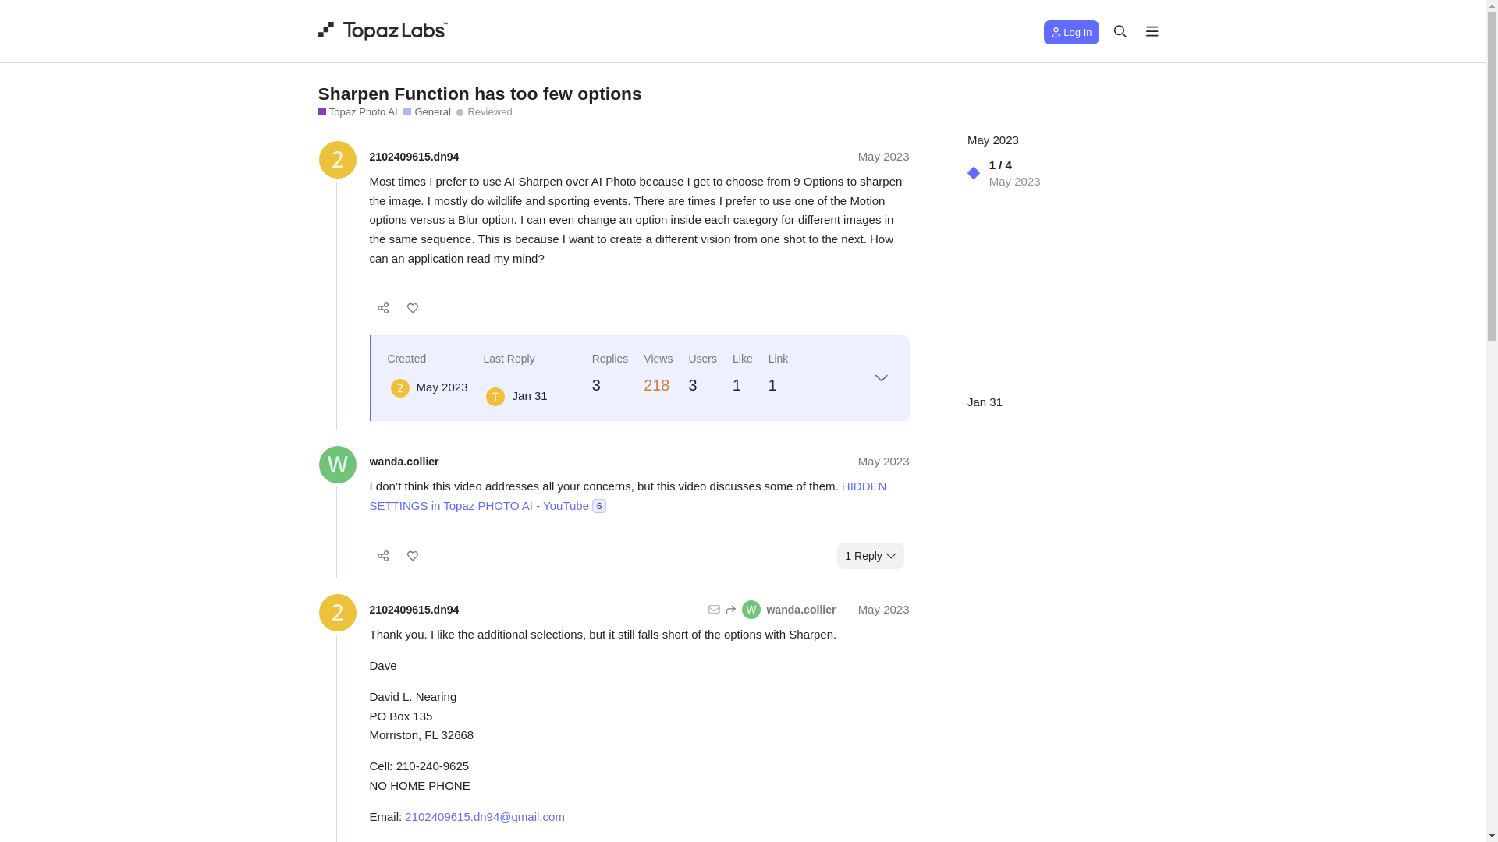  Describe the element at coordinates (442, 387) in the screenshot. I see `May 17, 2023 4:53 am` at that location.